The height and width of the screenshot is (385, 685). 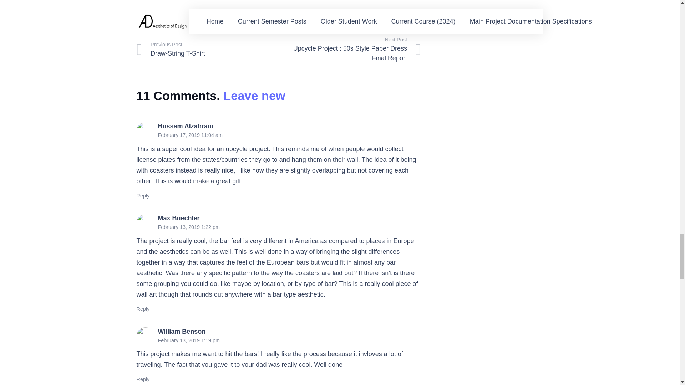 I want to click on Draw-String T-Shirt, so click(x=208, y=50).